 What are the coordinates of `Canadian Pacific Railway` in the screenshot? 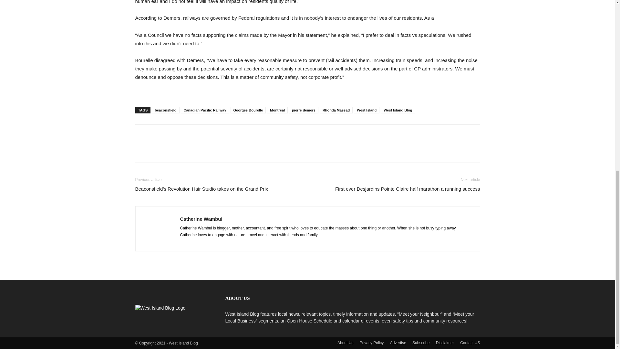 It's located at (205, 110).